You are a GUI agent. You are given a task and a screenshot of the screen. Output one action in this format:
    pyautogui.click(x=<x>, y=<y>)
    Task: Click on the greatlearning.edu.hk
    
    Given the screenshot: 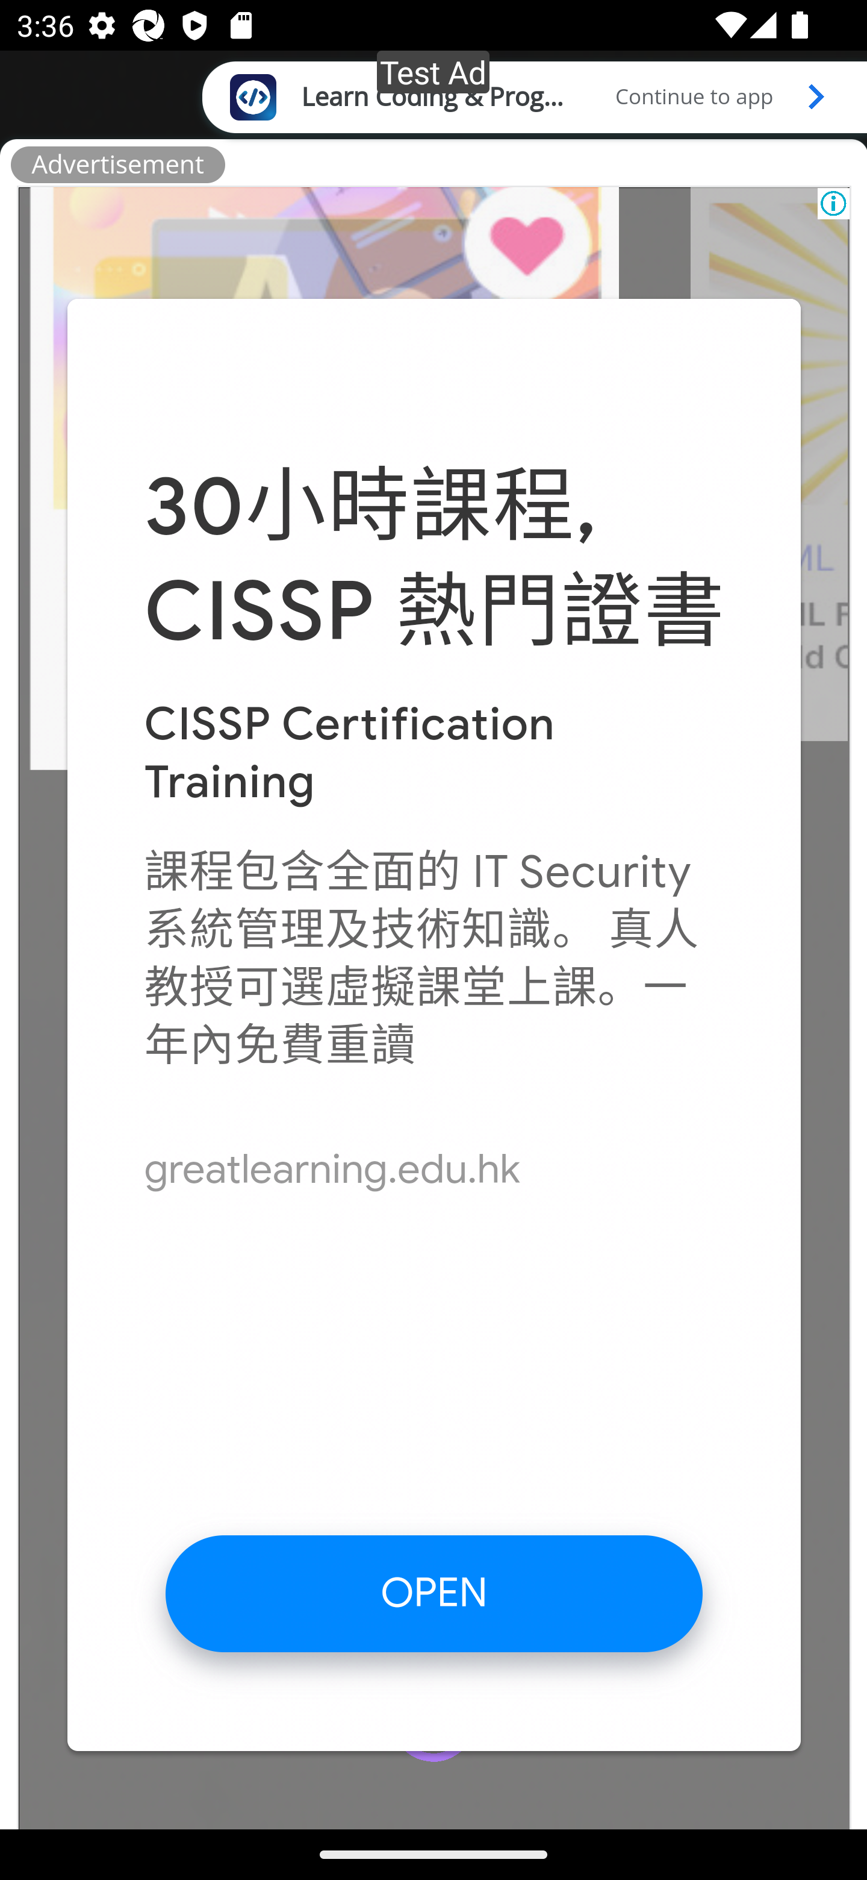 What is the action you would take?
    pyautogui.click(x=332, y=1169)
    